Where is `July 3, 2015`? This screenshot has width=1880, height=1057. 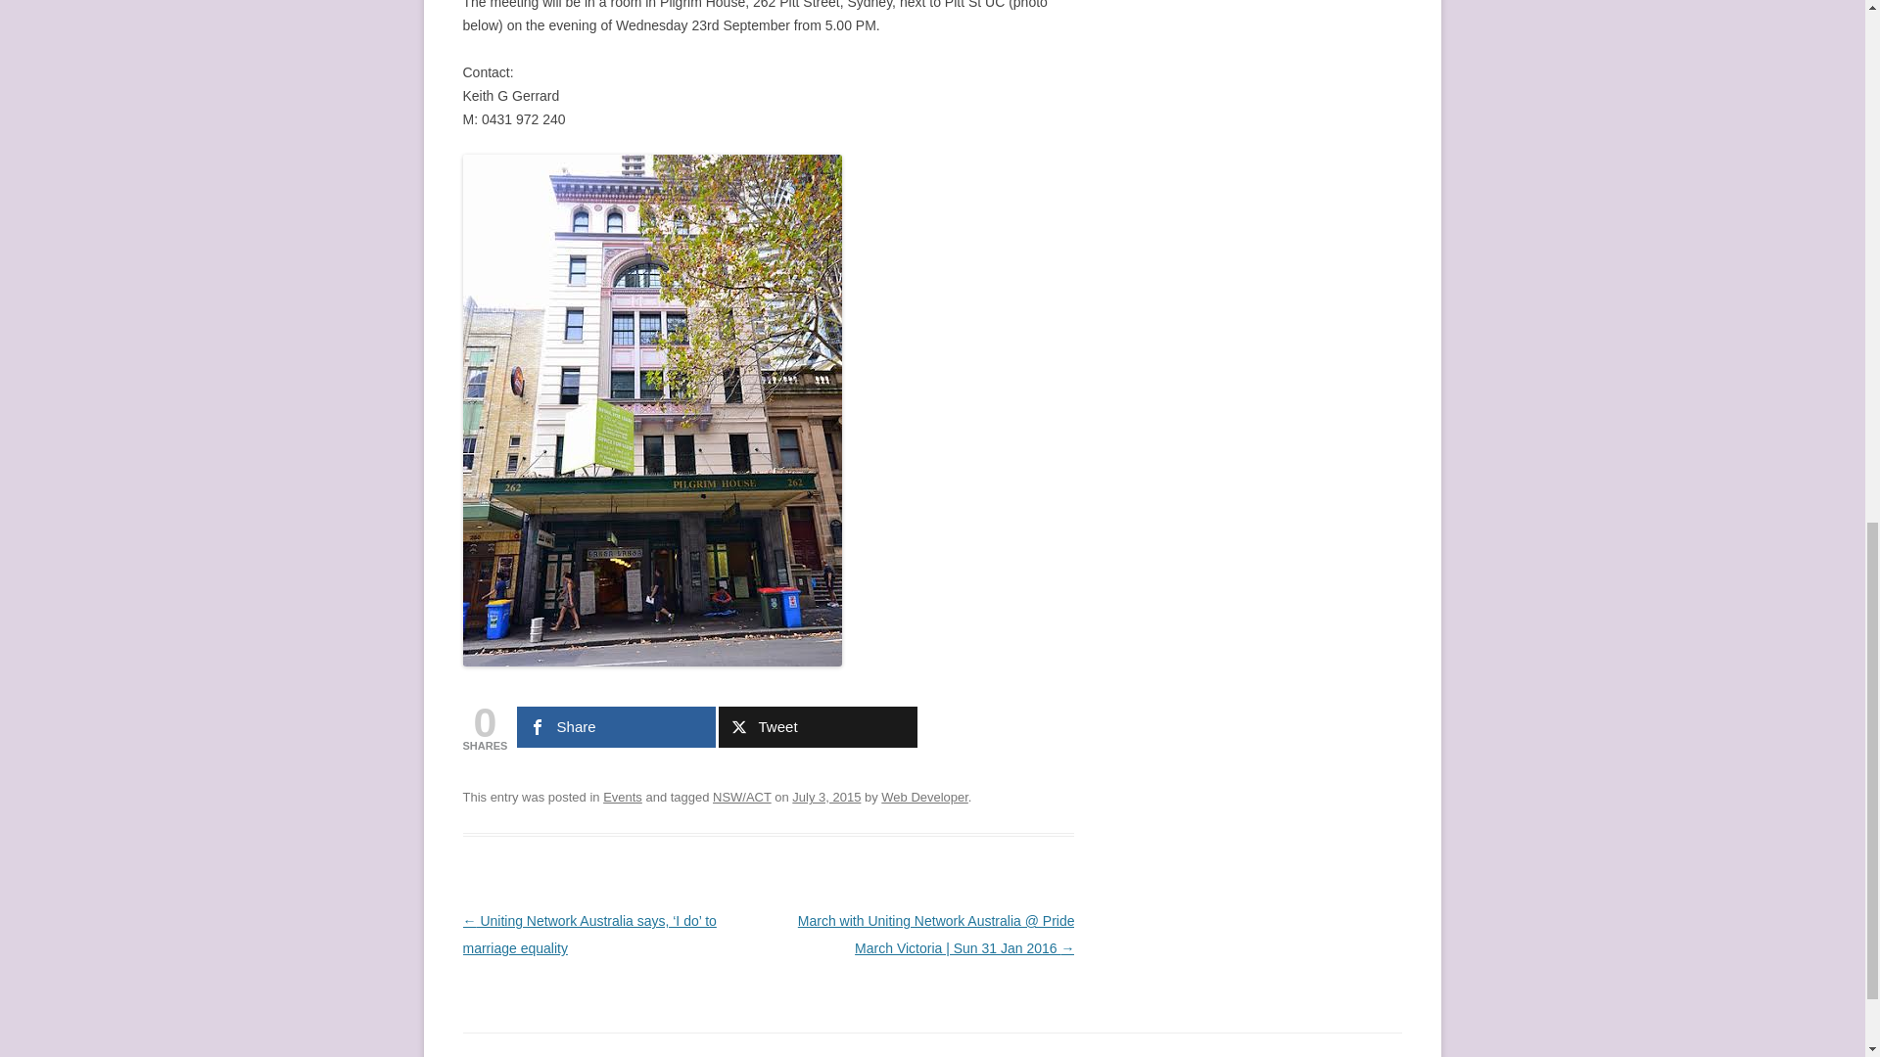 July 3, 2015 is located at coordinates (826, 797).